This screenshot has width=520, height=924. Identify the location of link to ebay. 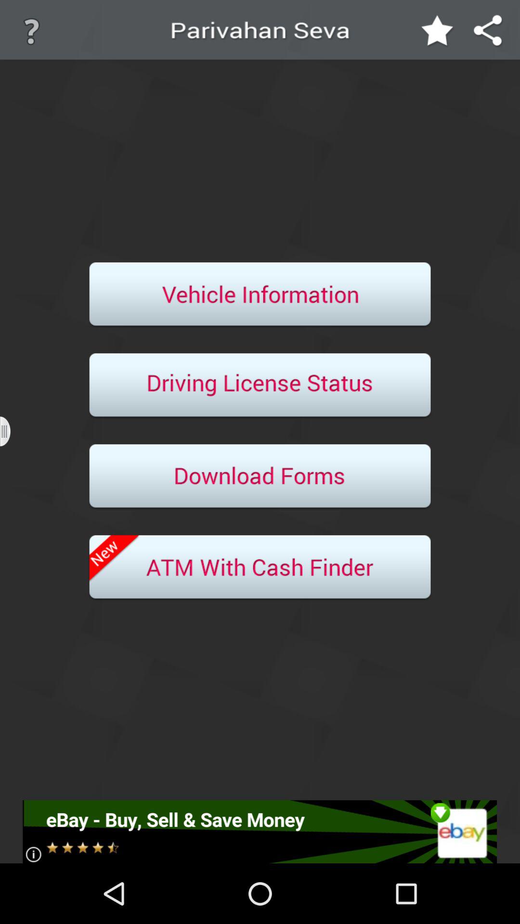
(260, 832).